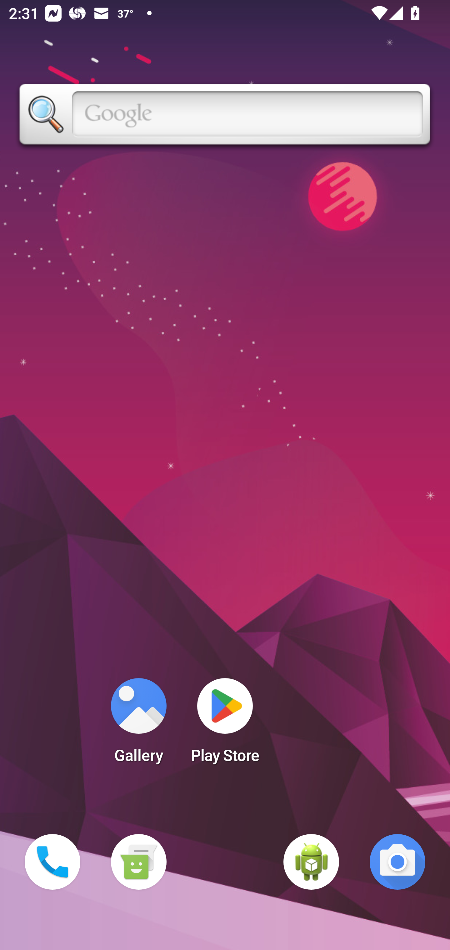 The height and width of the screenshot is (950, 450). What do you see at coordinates (138, 862) in the screenshot?
I see `Messaging` at bounding box center [138, 862].